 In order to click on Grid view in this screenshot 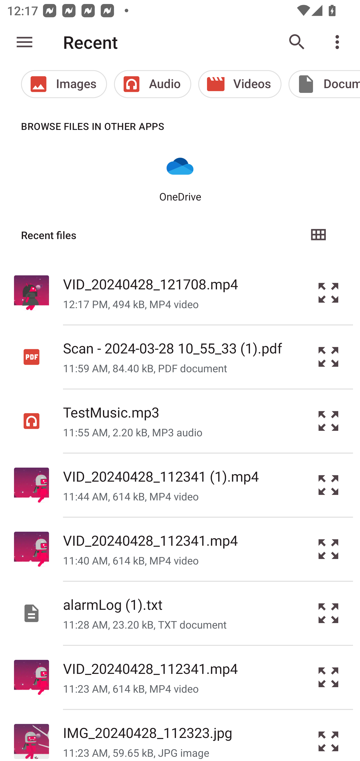, I will do `click(318, 235)`.